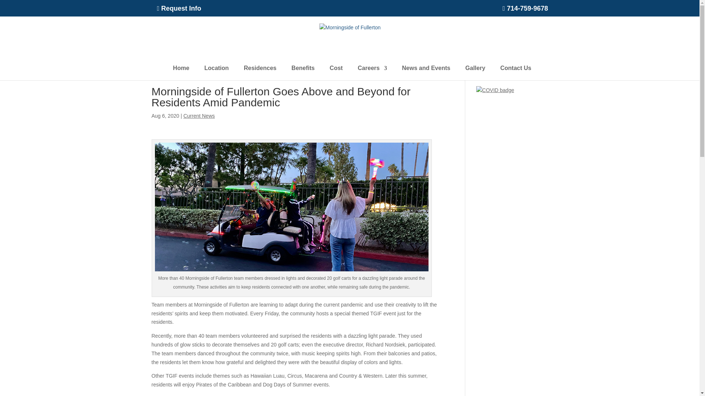  What do you see at coordinates (426, 73) in the screenshot?
I see `News and Events` at bounding box center [426, 73].